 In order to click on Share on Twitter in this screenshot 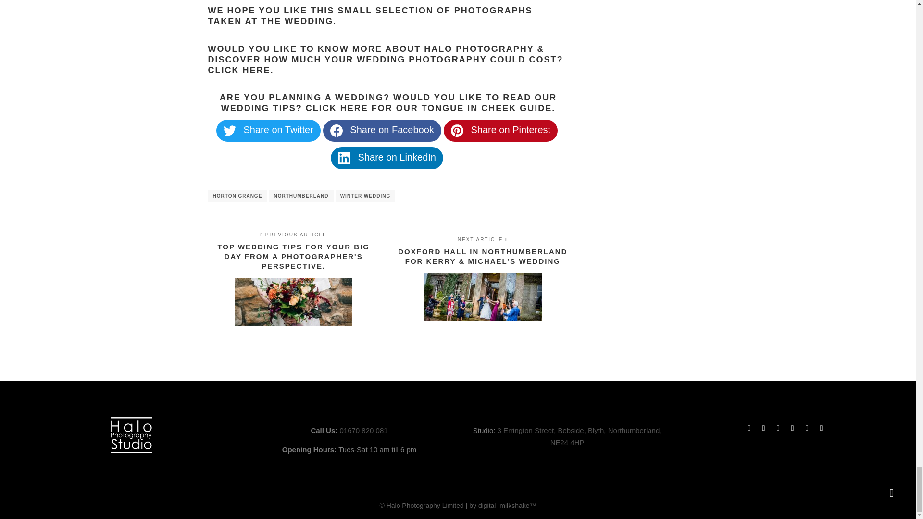, I will do `click(230, 131)`.